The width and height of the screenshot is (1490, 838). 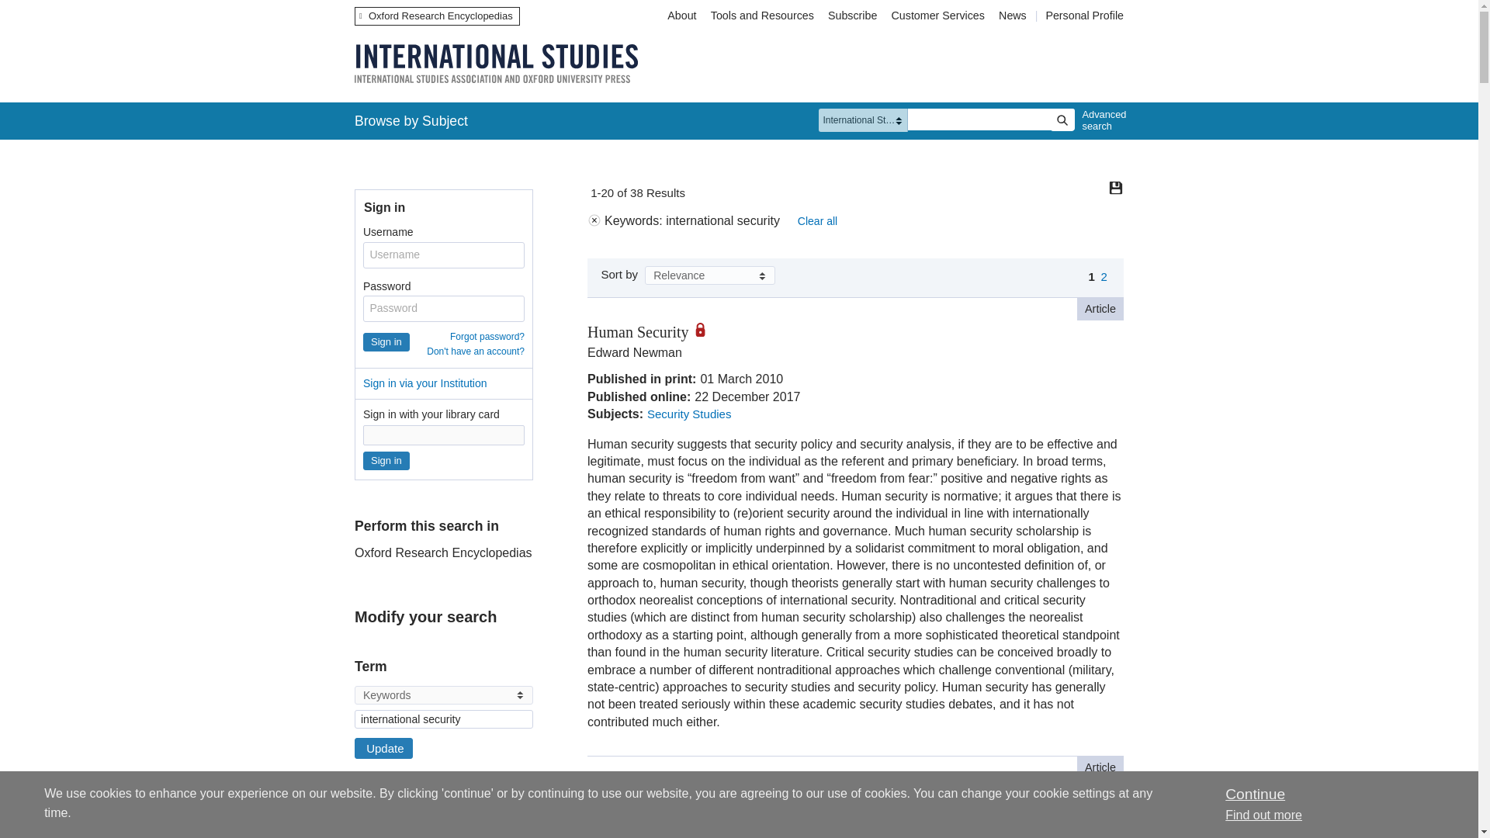 What do you see at coordinates (706, 329) in the screenshot?
I see `restricted access` at bounding box center [706, 329].